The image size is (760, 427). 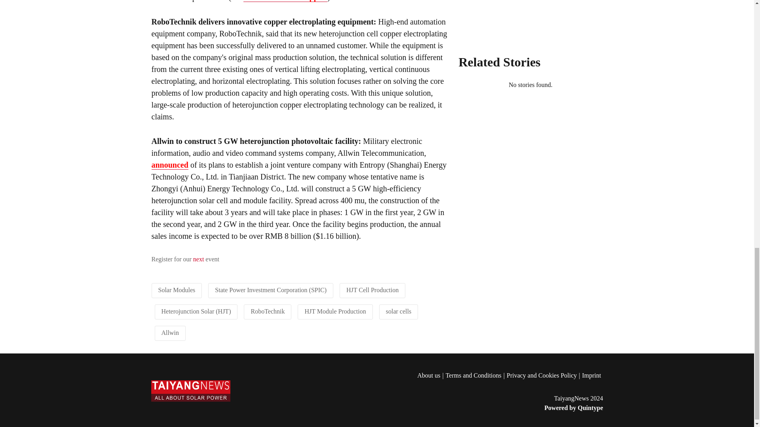 What do you see at coordinates (335, 311) in the screenshot?
I see `HJT Module Production` at bounding box center [335, 311].